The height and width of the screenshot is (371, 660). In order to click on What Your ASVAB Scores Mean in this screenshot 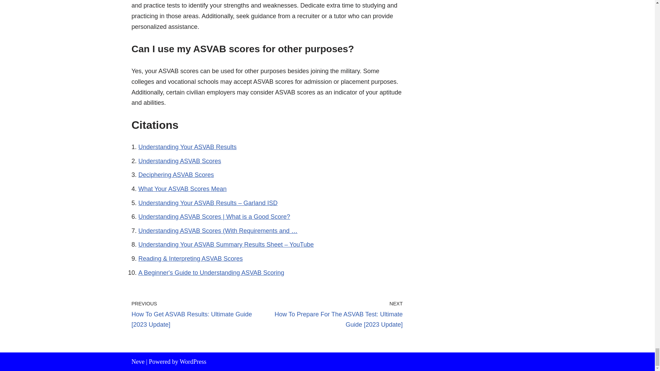, I will do `click(182, 189)`.